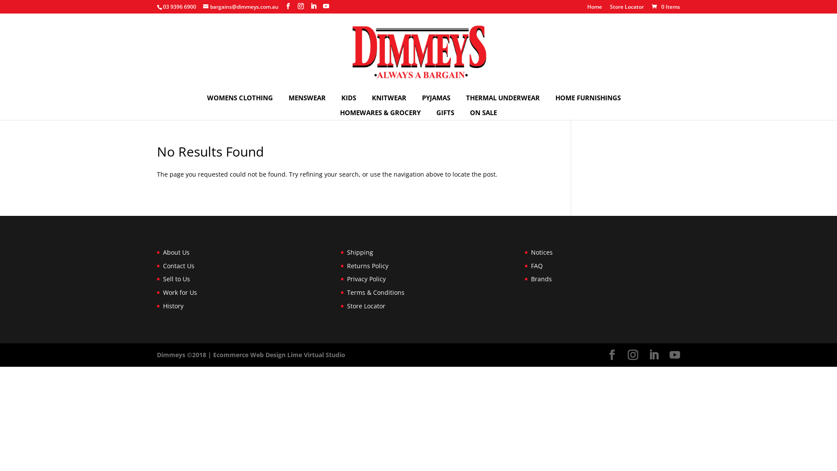  What do you see at coordinates (177, 279) in the screenshot?
I see `Sell to Us` at bounding box center [177, 279].